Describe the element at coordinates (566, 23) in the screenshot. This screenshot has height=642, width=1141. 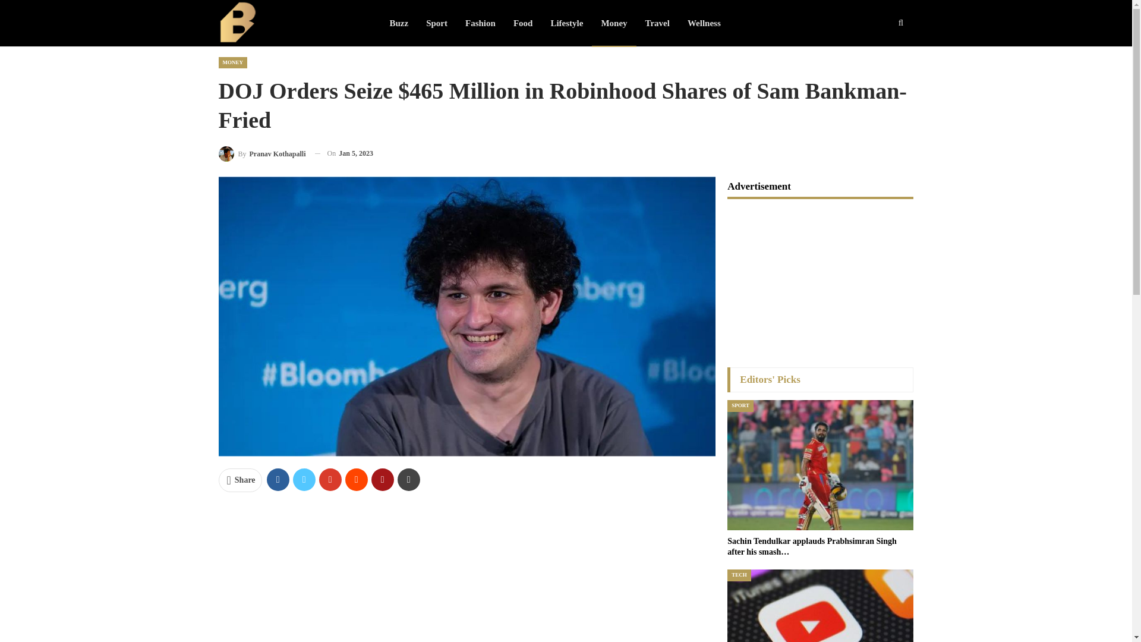
I see `Lifestyle` at that location.